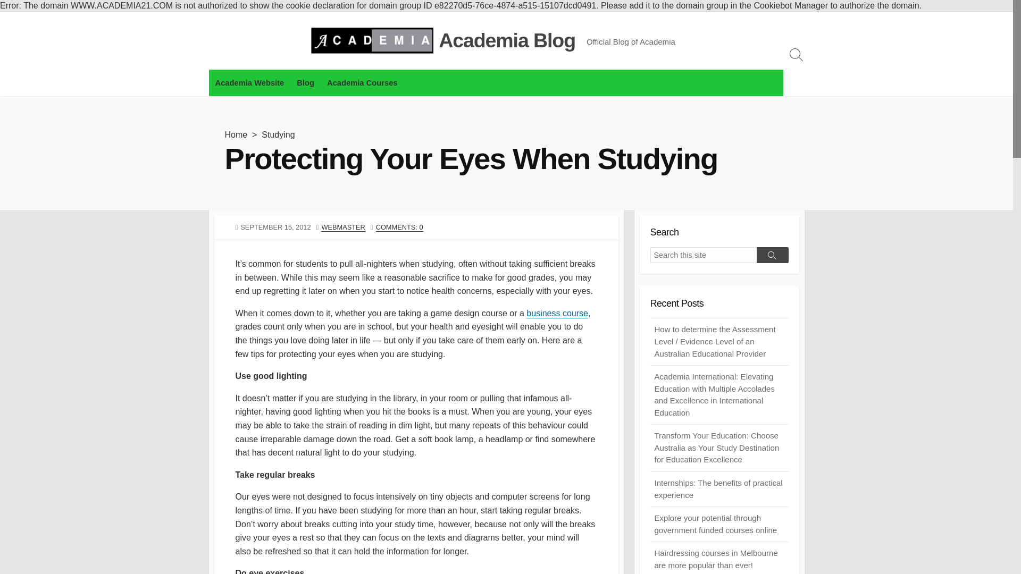 The width and height of the screenshot is (1021, 574). Describe the element at coordinates (278, 135) in the screenshot. I see `Studying` at that location.